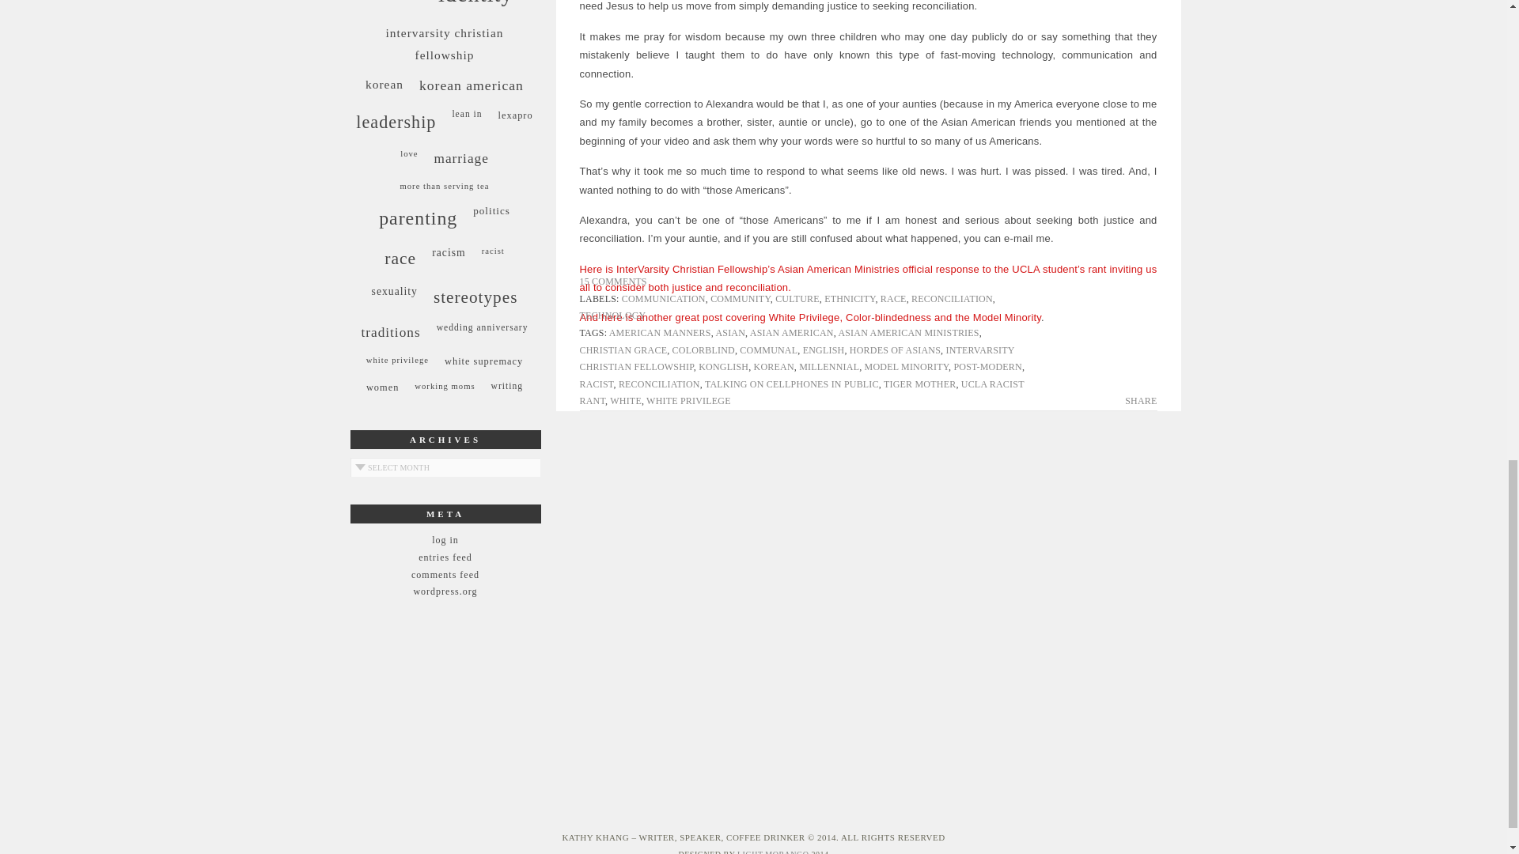  What do you see at coordinates (622, 350) in the screenshot?
I see `CHRISTIAN GRACE` at bounding box center [622, 350].